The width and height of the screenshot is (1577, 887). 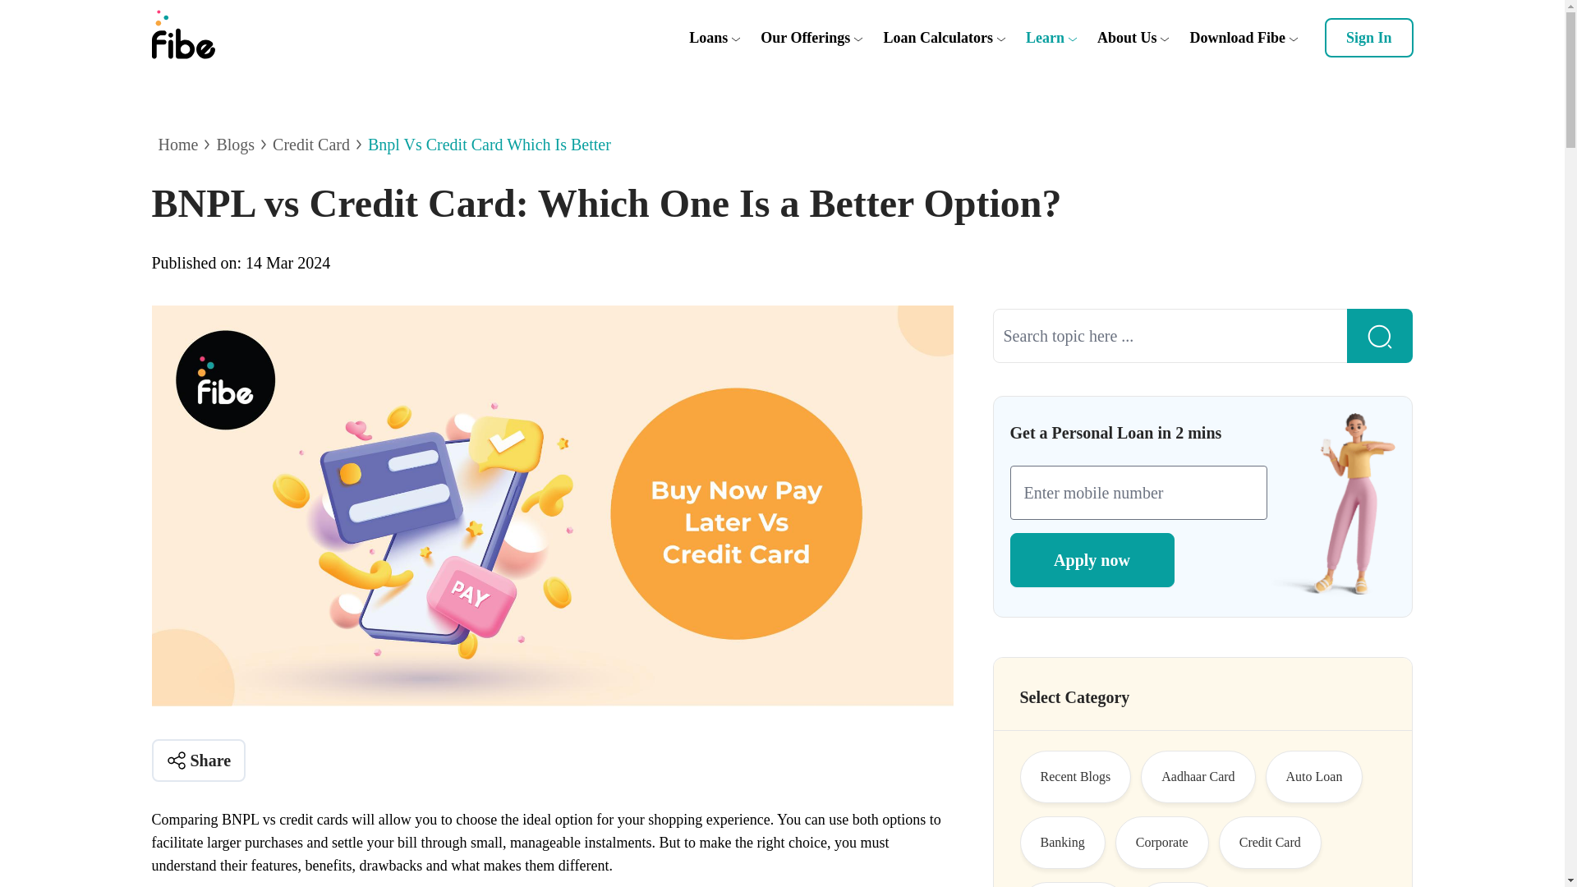 I want to click on Download Fibe, so click(x=1237, y=38).